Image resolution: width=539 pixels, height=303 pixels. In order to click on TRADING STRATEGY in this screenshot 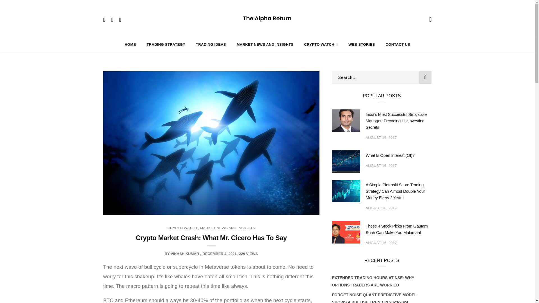, I will do `click(166, 44)`.